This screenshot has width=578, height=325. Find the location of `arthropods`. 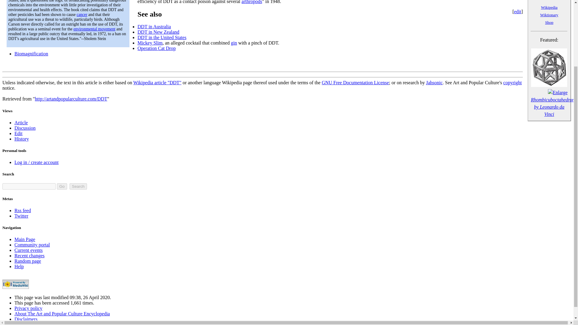

arthropods is located at coordinates (252, 2).